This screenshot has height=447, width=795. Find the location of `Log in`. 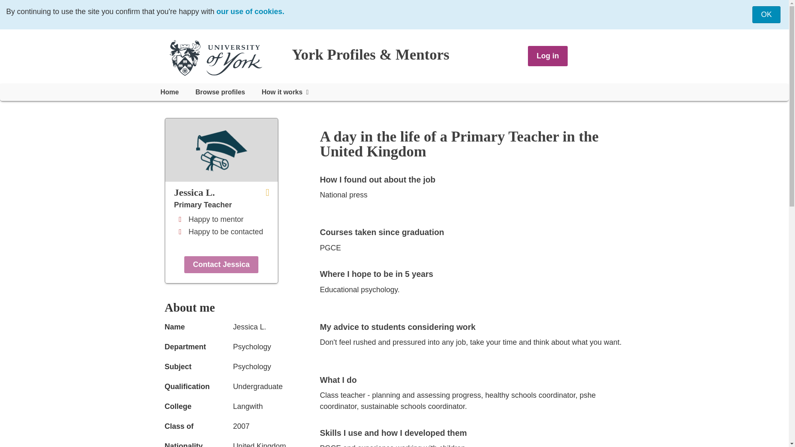

Log in is located at coordinates (547, 56).